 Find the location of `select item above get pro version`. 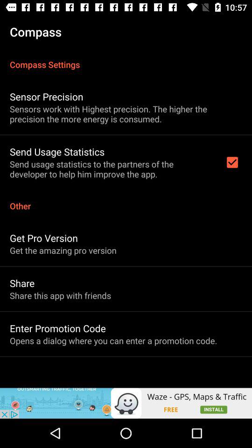

select item above get pro version is located at coordinates (126, 201).